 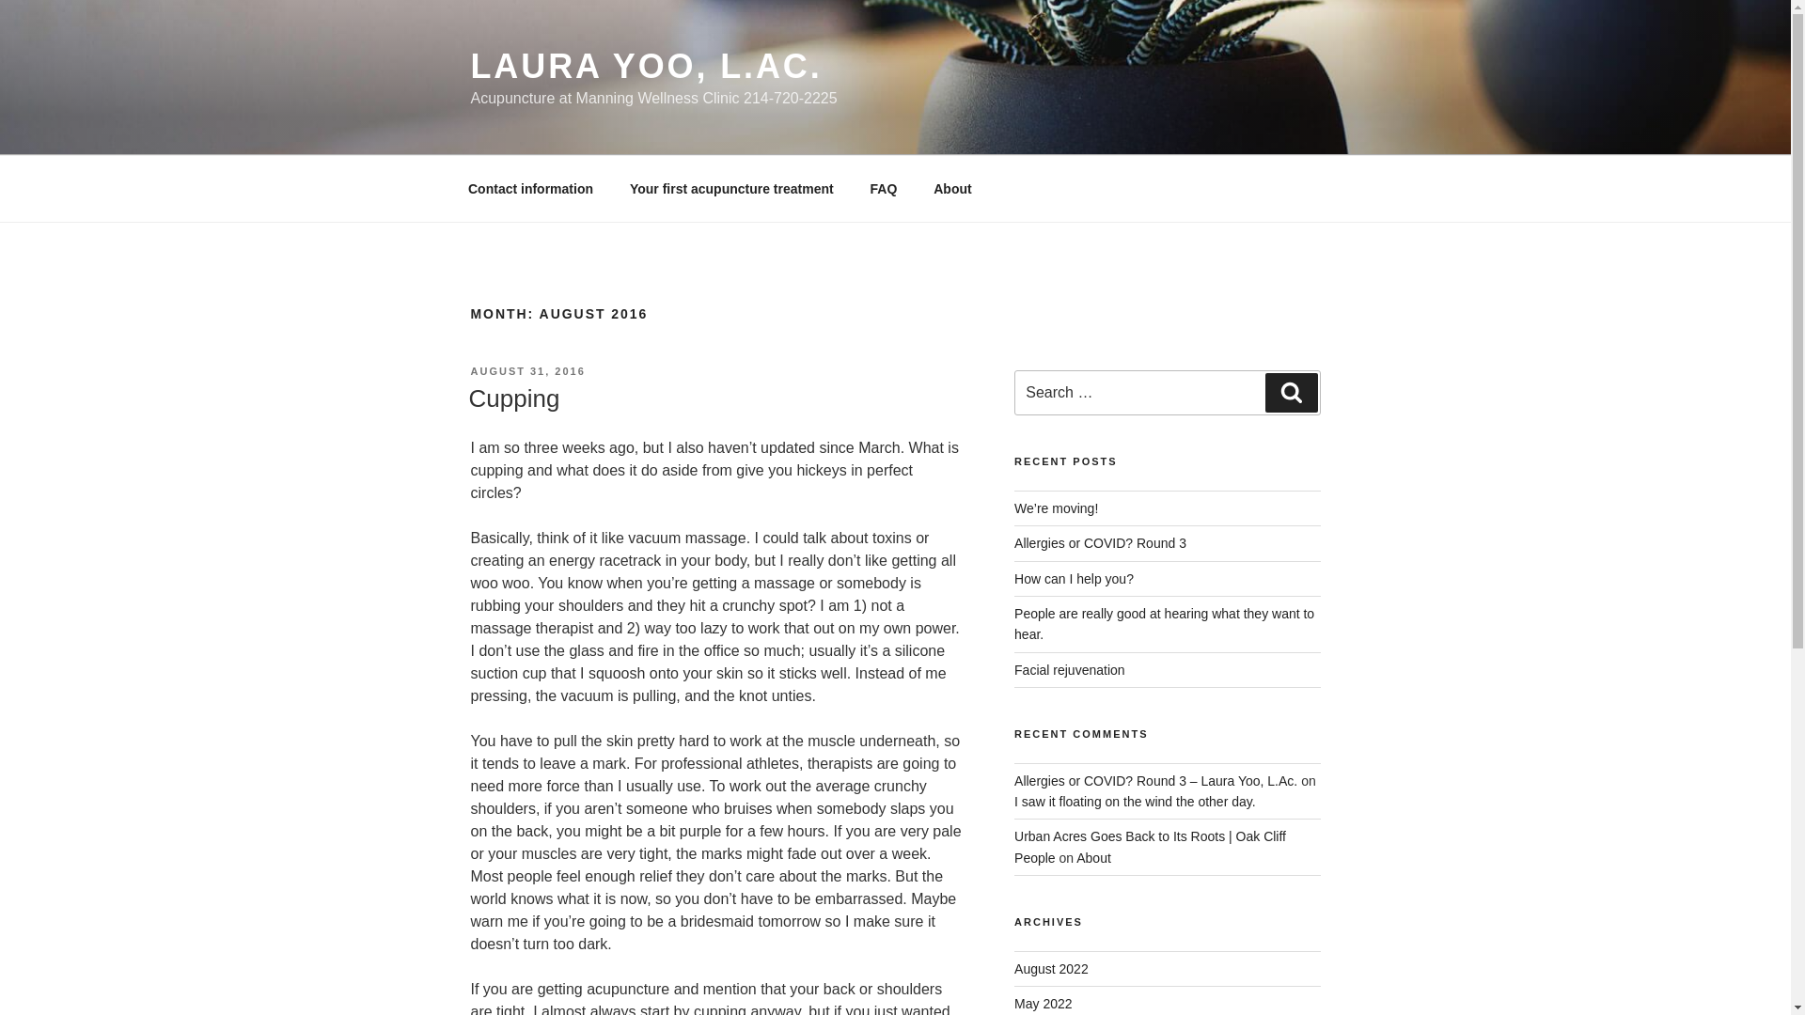 I want to click on May 2022, so click(x=1044, y=1003).